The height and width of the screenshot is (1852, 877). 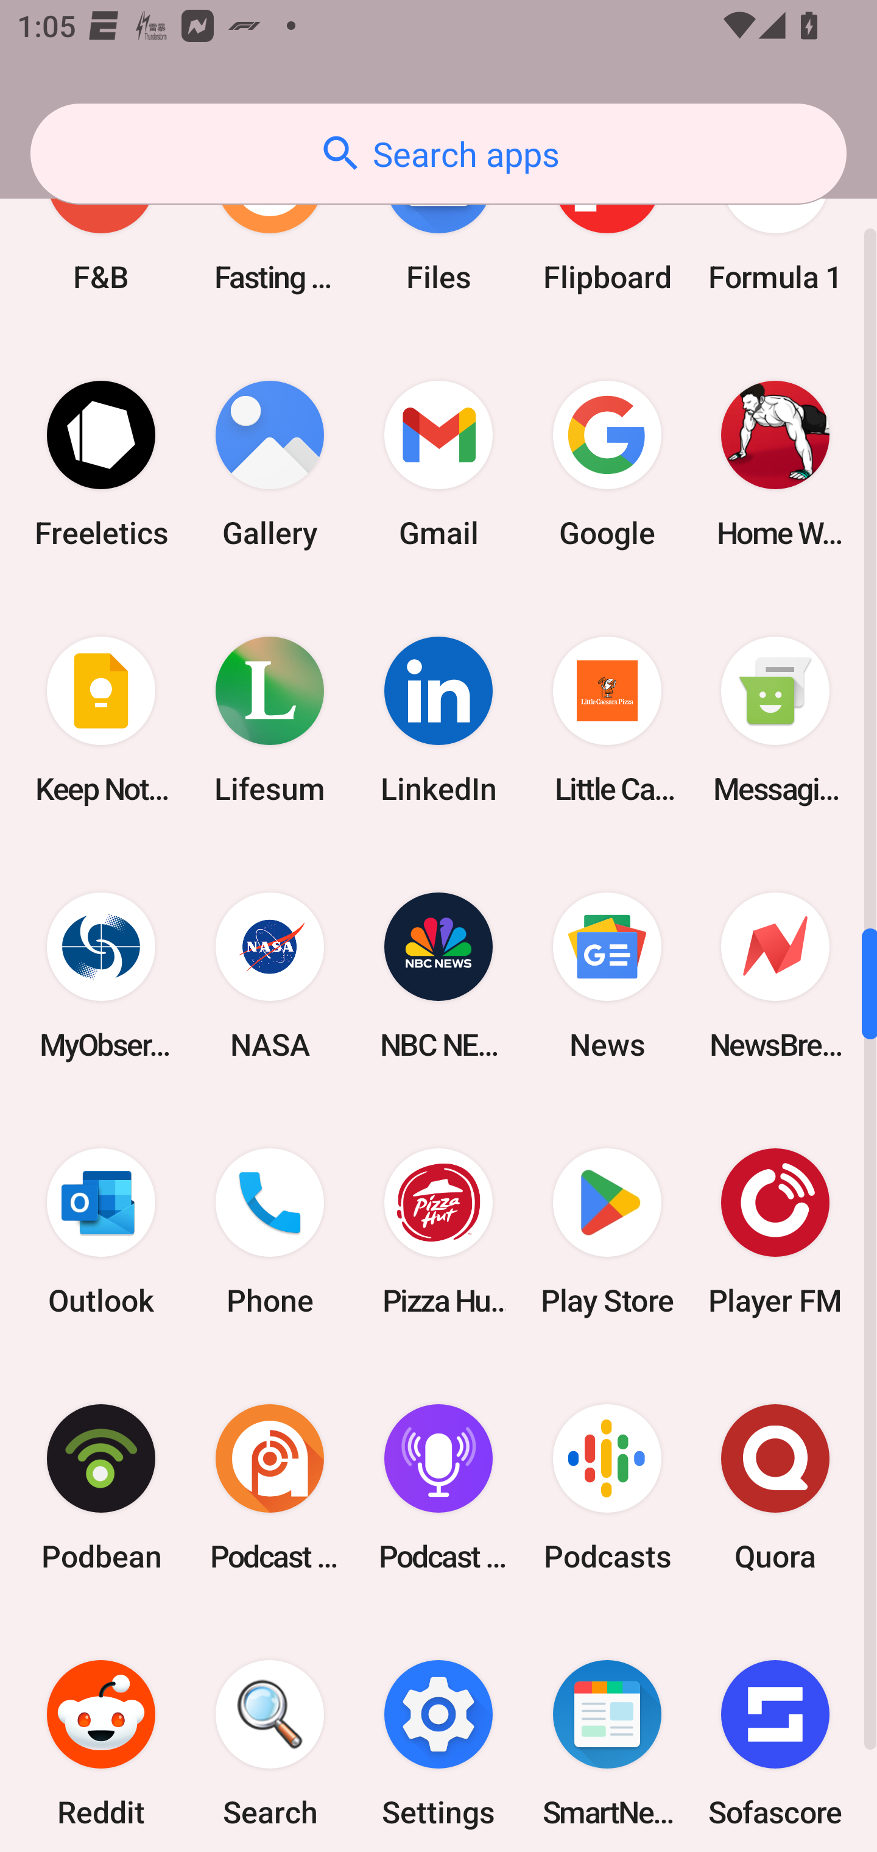 I want to click on Gallery, so click(x=270, y=464).